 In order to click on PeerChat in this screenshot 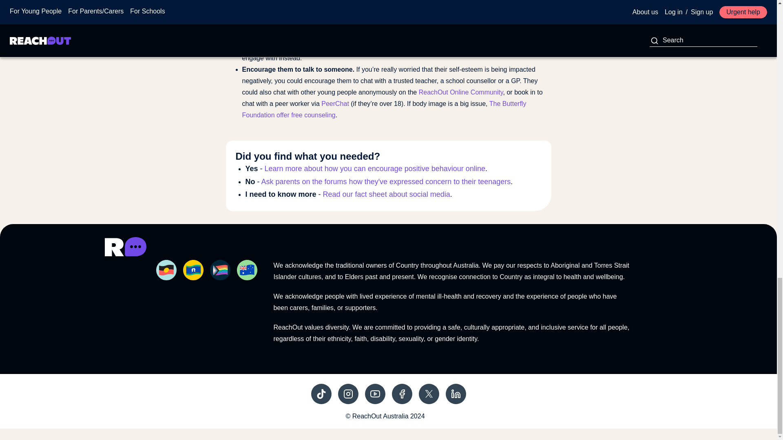, I will do `click(335, 103)`.